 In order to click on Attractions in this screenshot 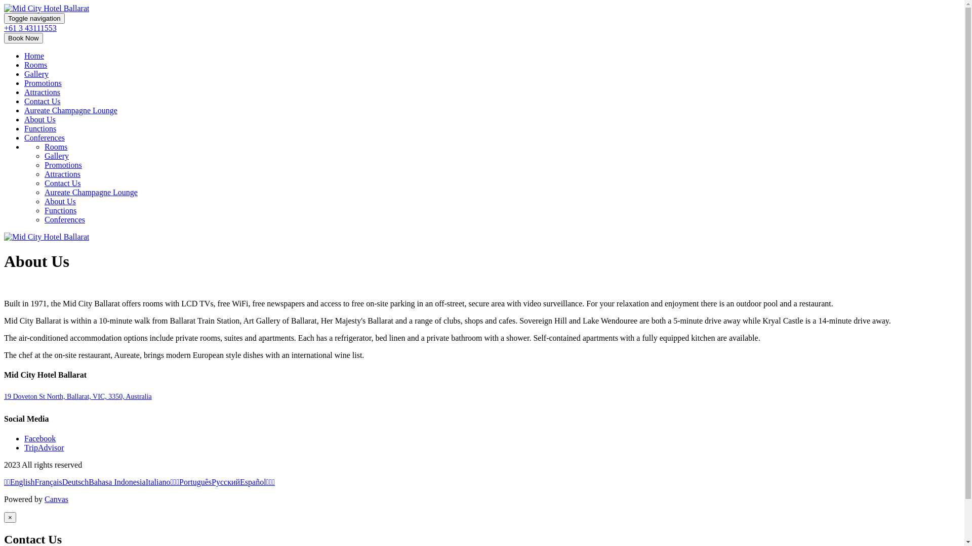, I will do `click(63, 174)`.